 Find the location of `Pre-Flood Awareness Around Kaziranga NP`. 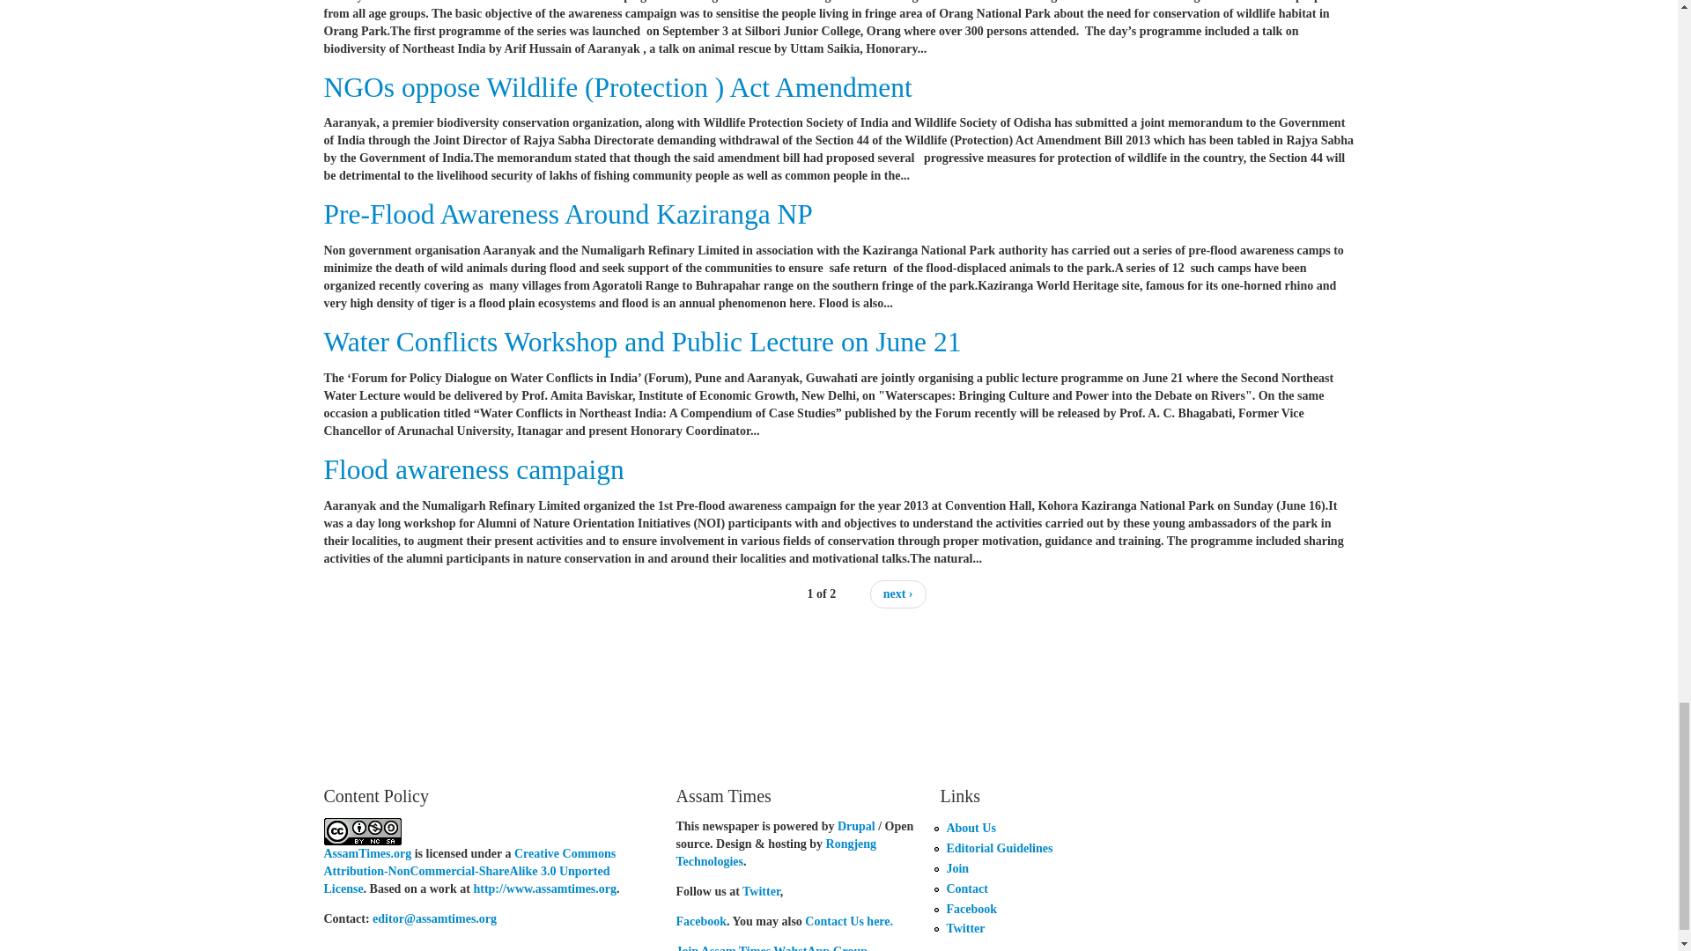

Pre-Flood Awareness Around Kaziranga NP is located at coordinates (569, 214).